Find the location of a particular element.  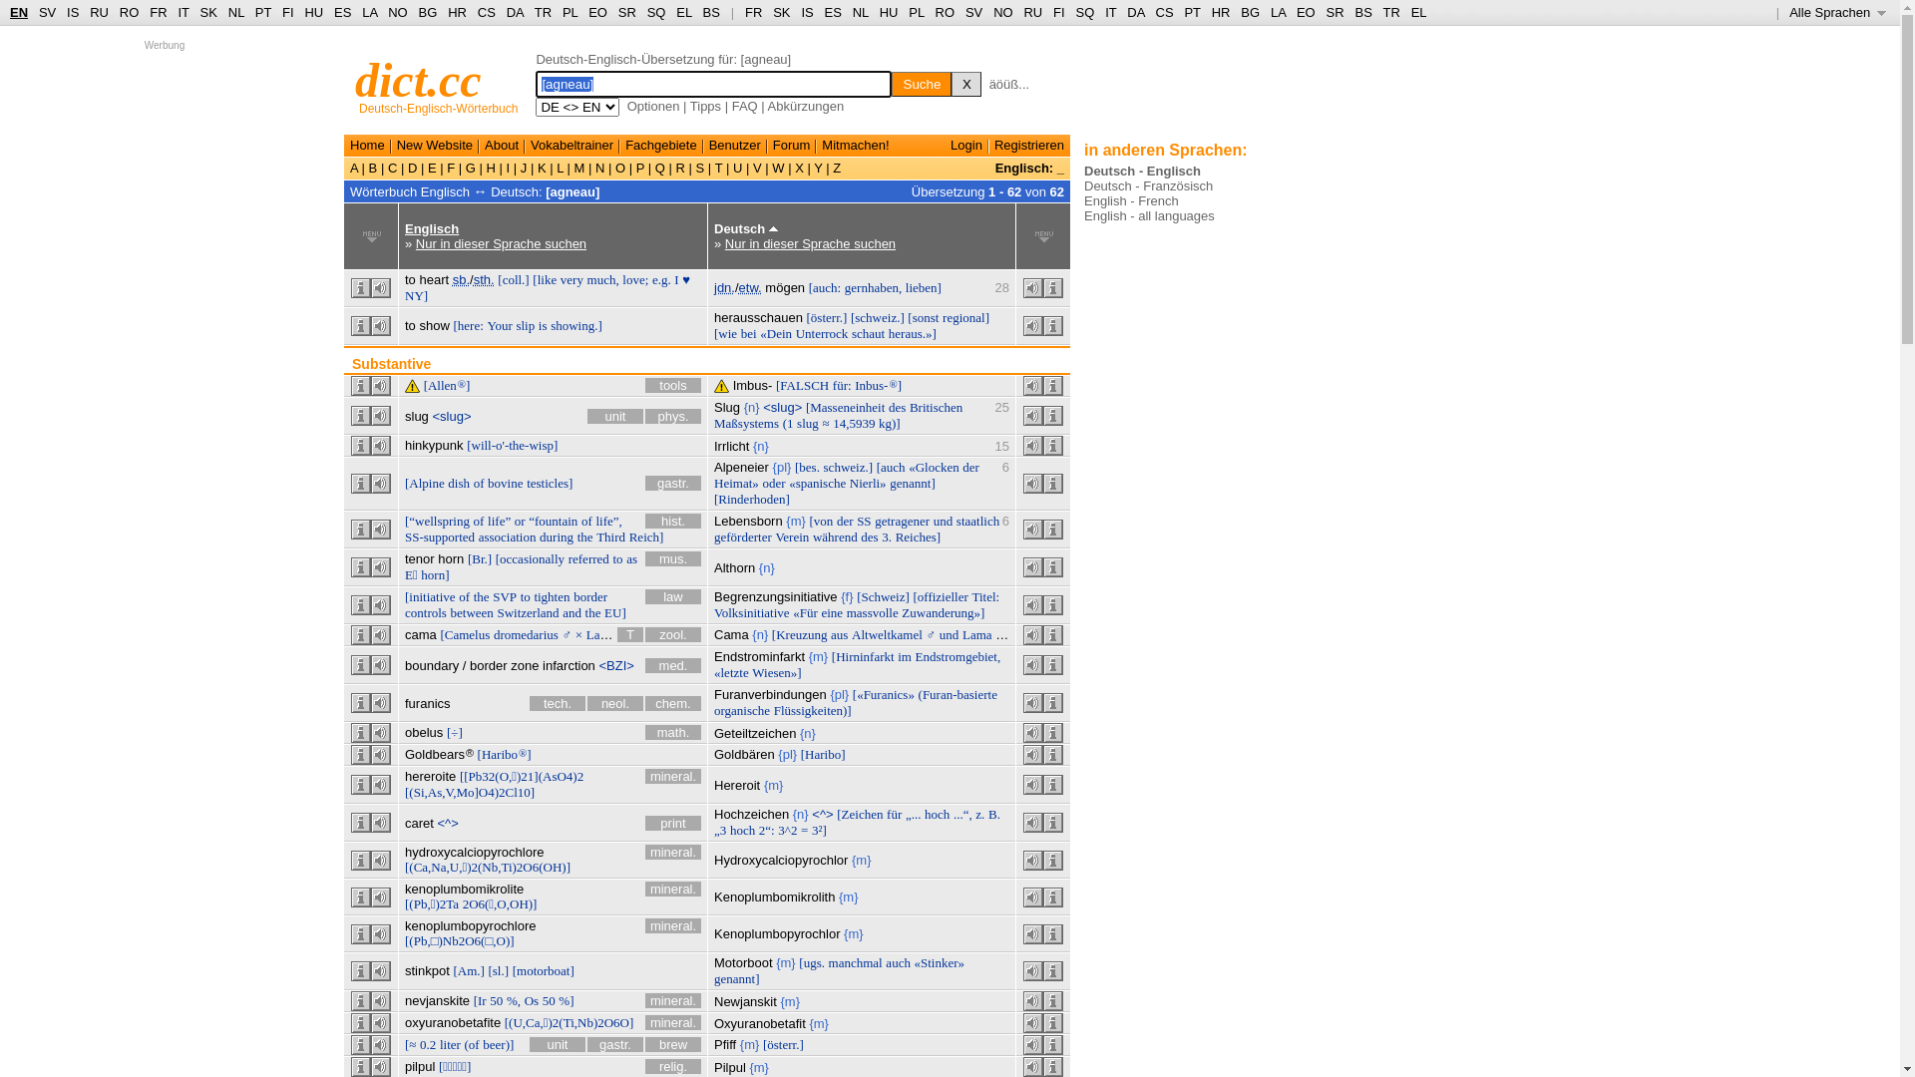

Reich] is located at coordinates (646, 537).